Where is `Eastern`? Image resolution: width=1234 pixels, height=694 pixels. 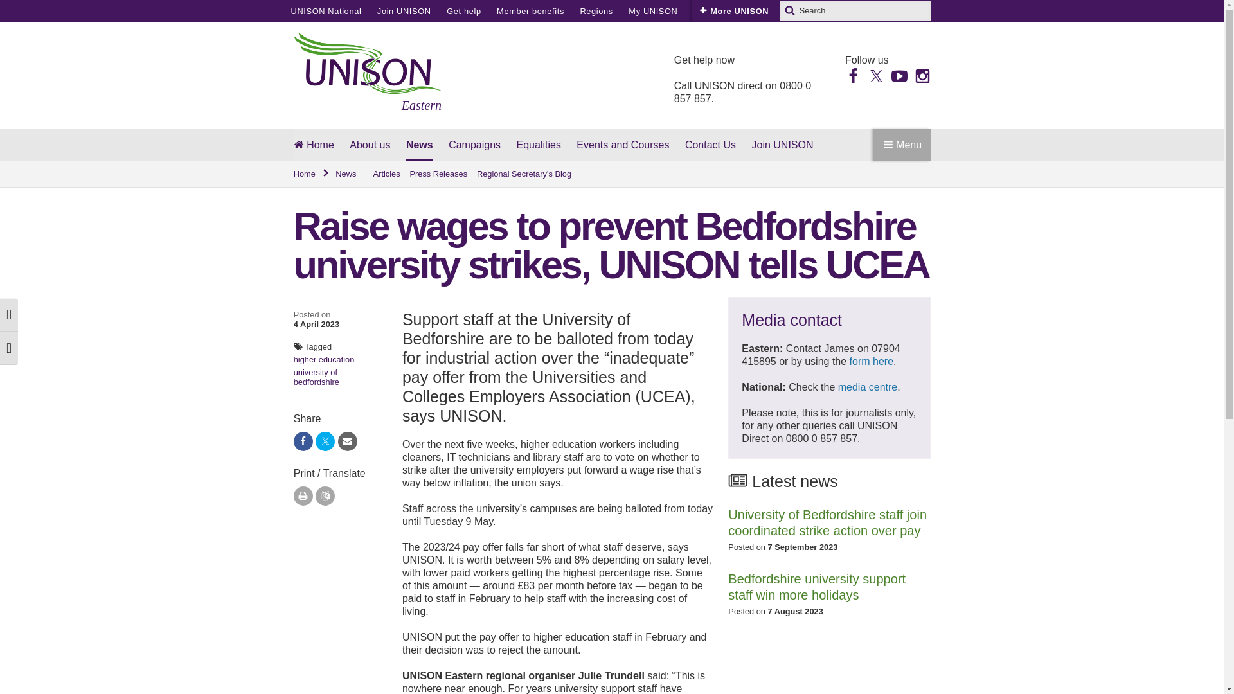 Eastern is located at coordinates (368, 73).